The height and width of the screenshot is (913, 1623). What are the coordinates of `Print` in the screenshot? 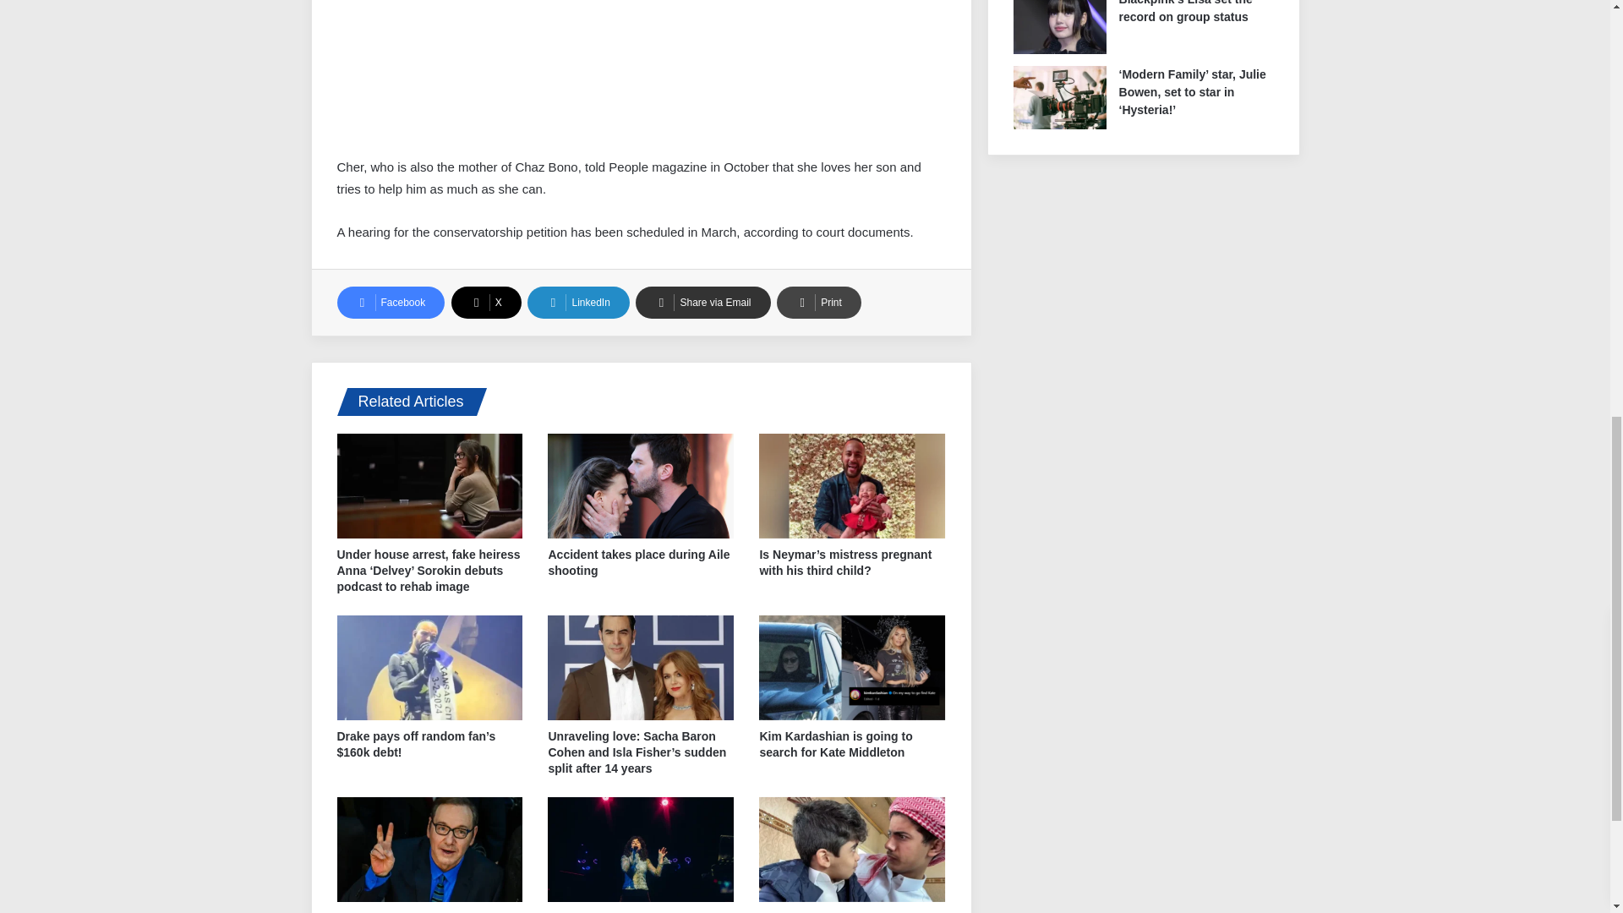 It's located at (819, 303).